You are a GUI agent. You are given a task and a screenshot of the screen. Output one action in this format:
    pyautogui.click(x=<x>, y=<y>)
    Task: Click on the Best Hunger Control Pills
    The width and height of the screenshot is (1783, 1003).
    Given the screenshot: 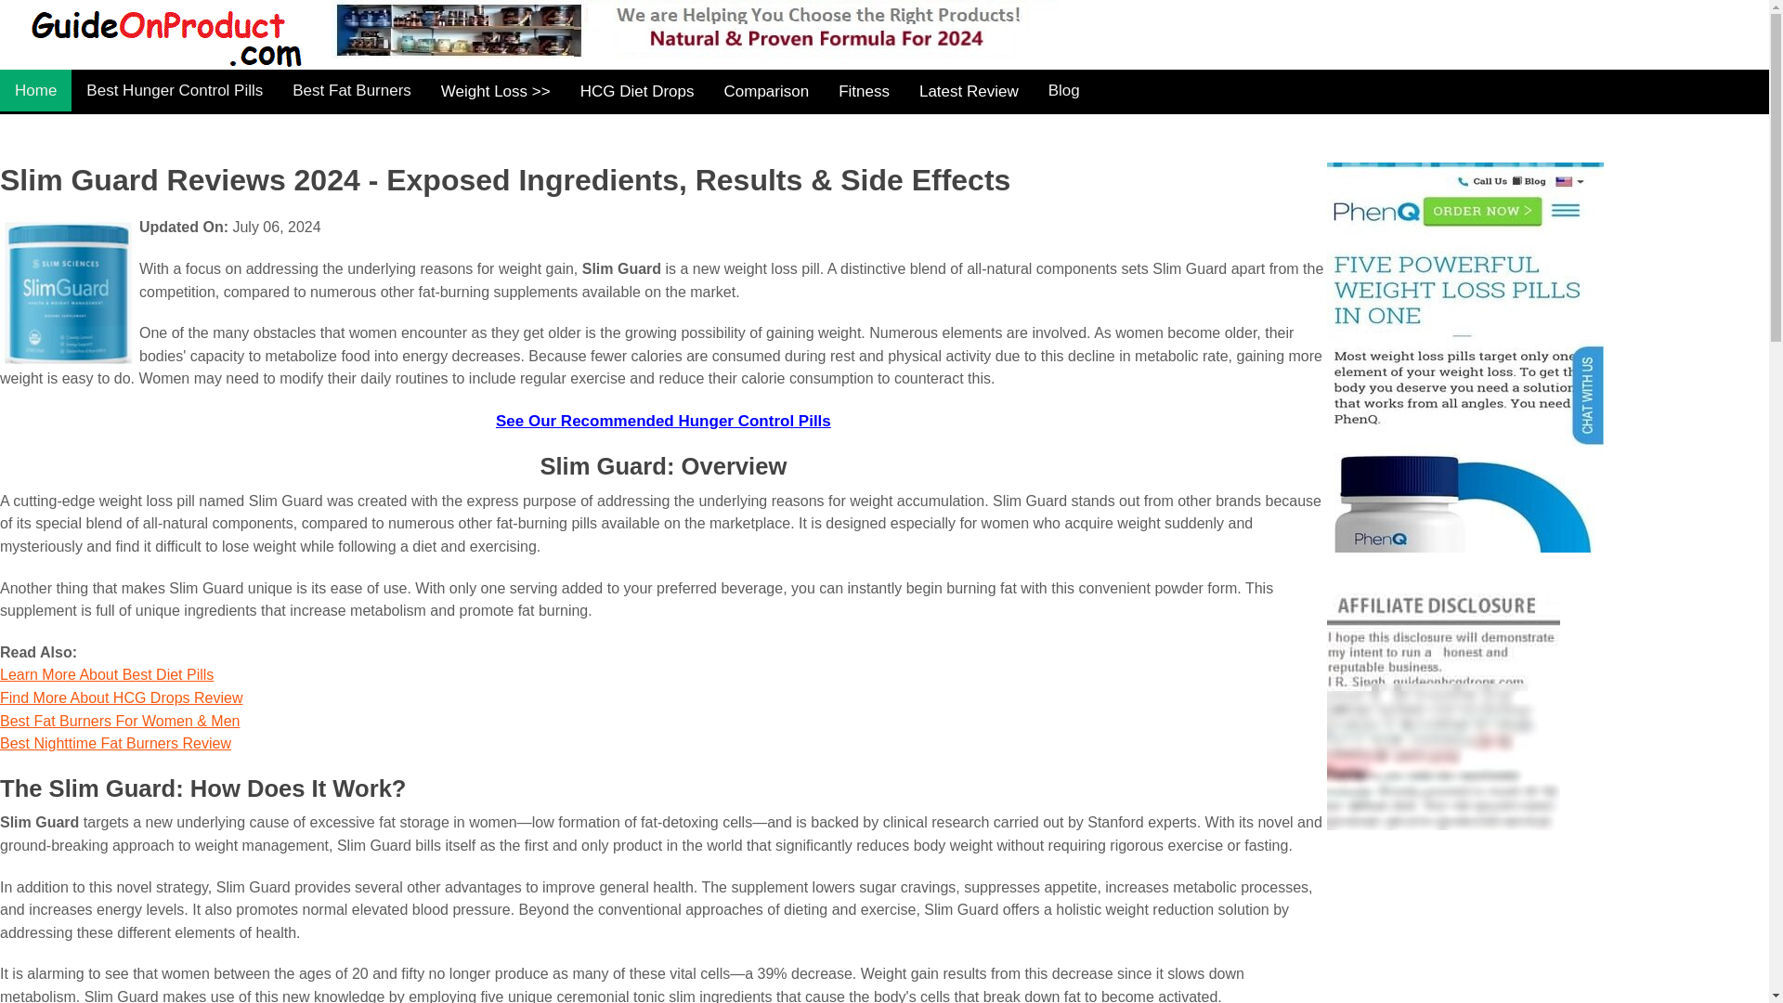 What is the action you would take?
    pyautogui.click(x=175, y=89)
    